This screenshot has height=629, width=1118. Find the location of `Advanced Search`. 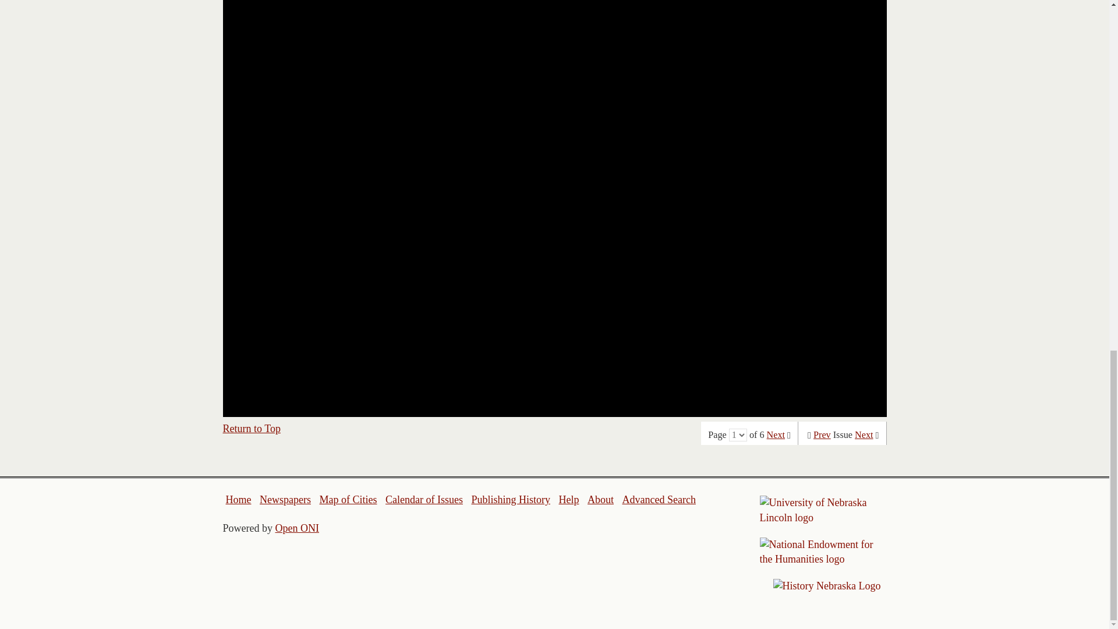

Advanced Search is located at coordinates (658, 500).